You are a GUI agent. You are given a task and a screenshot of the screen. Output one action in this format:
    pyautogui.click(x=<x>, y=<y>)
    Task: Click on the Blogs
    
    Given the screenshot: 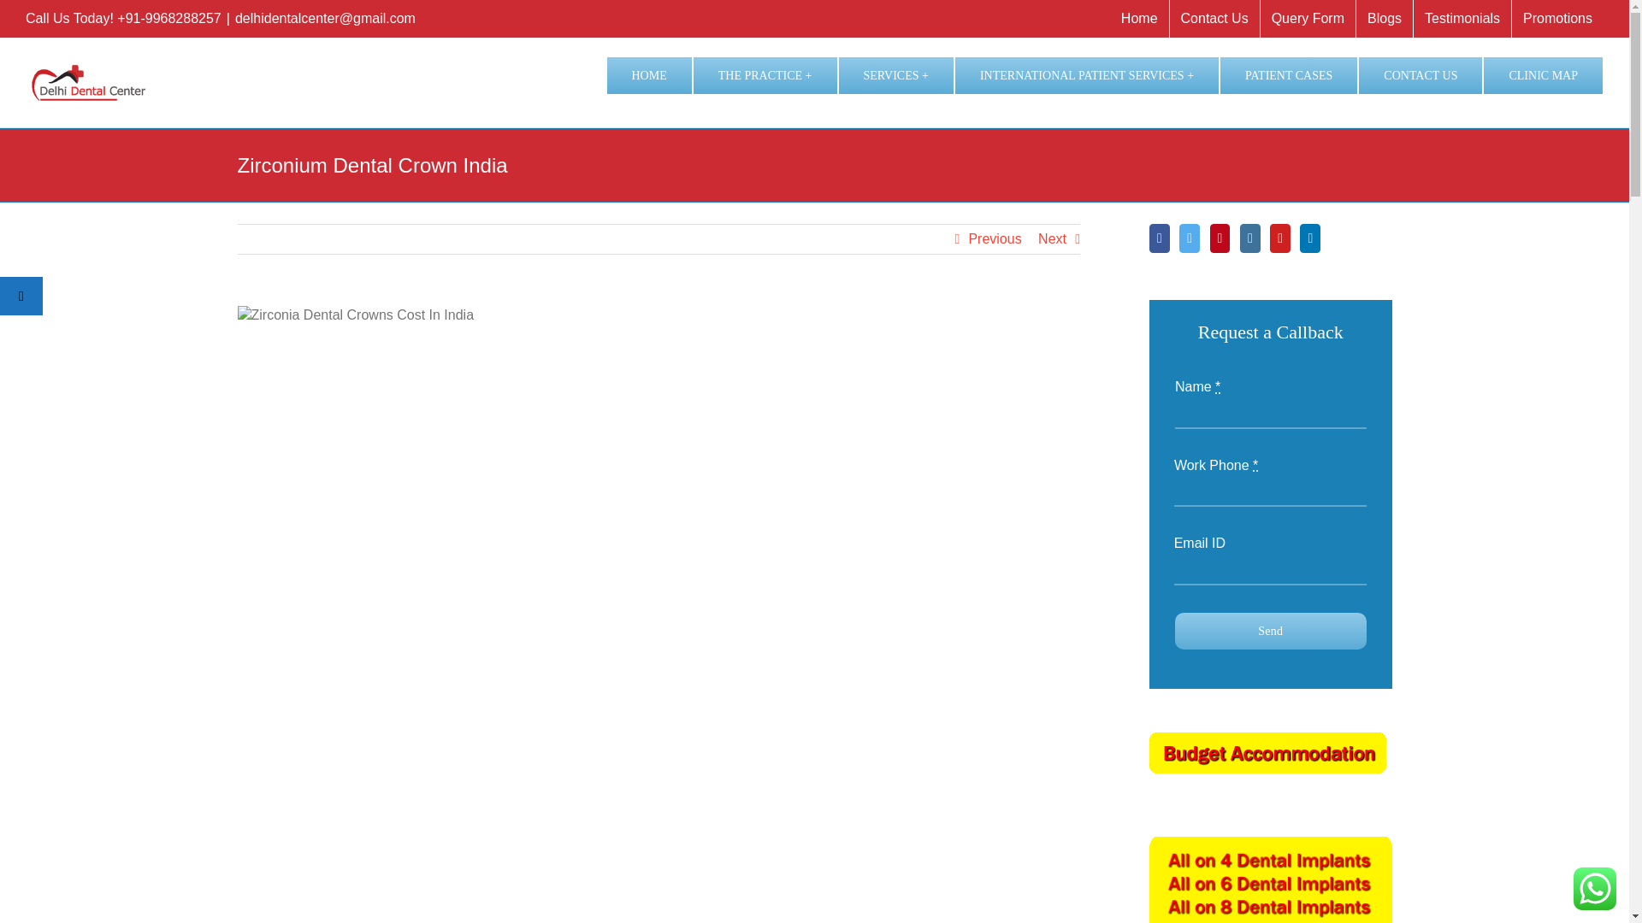 What is the action you would take?
    pyautogui.click(x=1384, y=19)
    